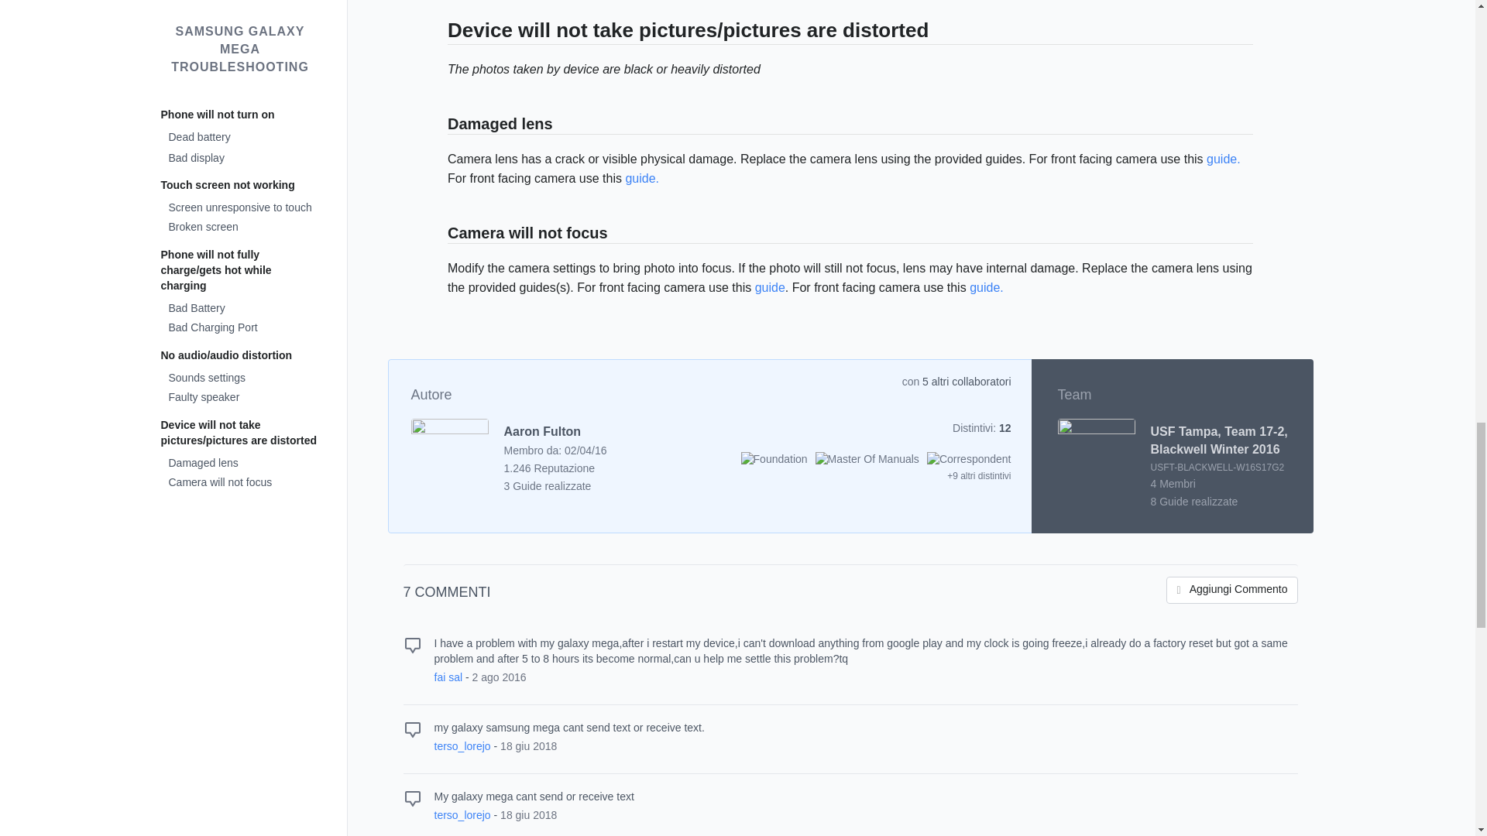 The image size is (1487, 836). Describe the element at coordinates (440, 125) in the screenshot. I see `Link a questa sezione` at that location.